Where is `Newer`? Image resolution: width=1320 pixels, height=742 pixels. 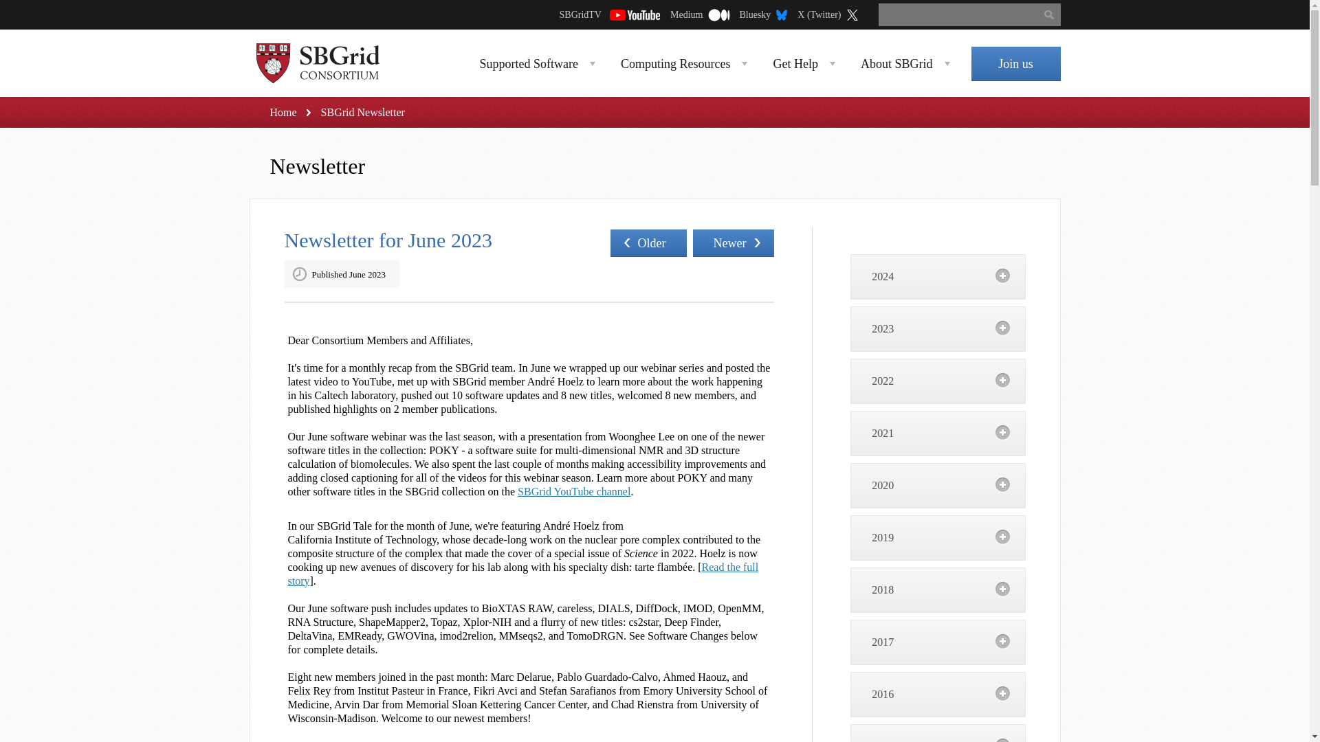 Newer is located at coordinates (733, 243).